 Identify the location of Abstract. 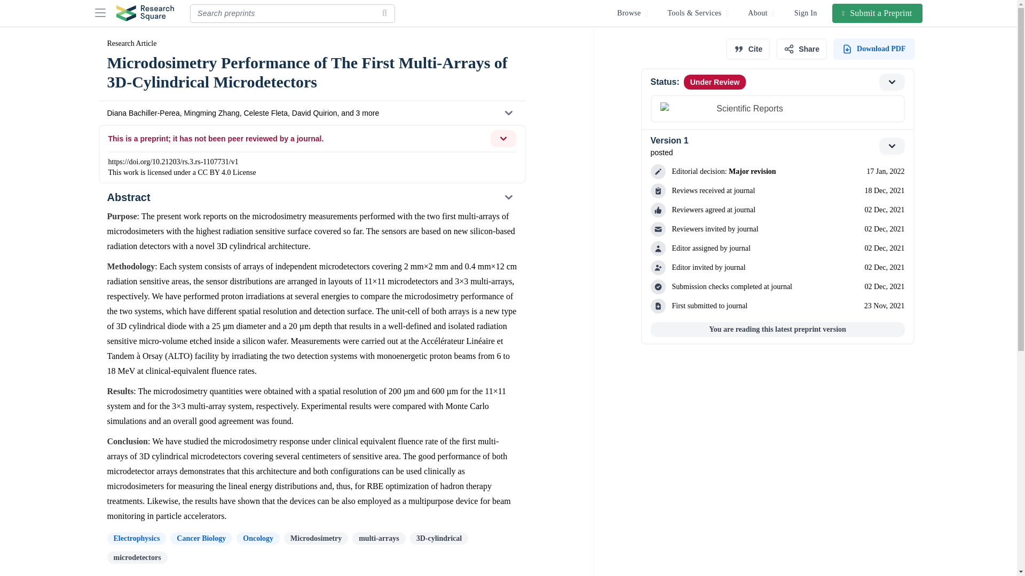
(311, 197).